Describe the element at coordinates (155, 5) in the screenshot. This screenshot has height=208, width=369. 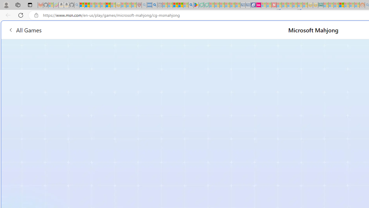
I see `utah sues federal government - Search` at that location.